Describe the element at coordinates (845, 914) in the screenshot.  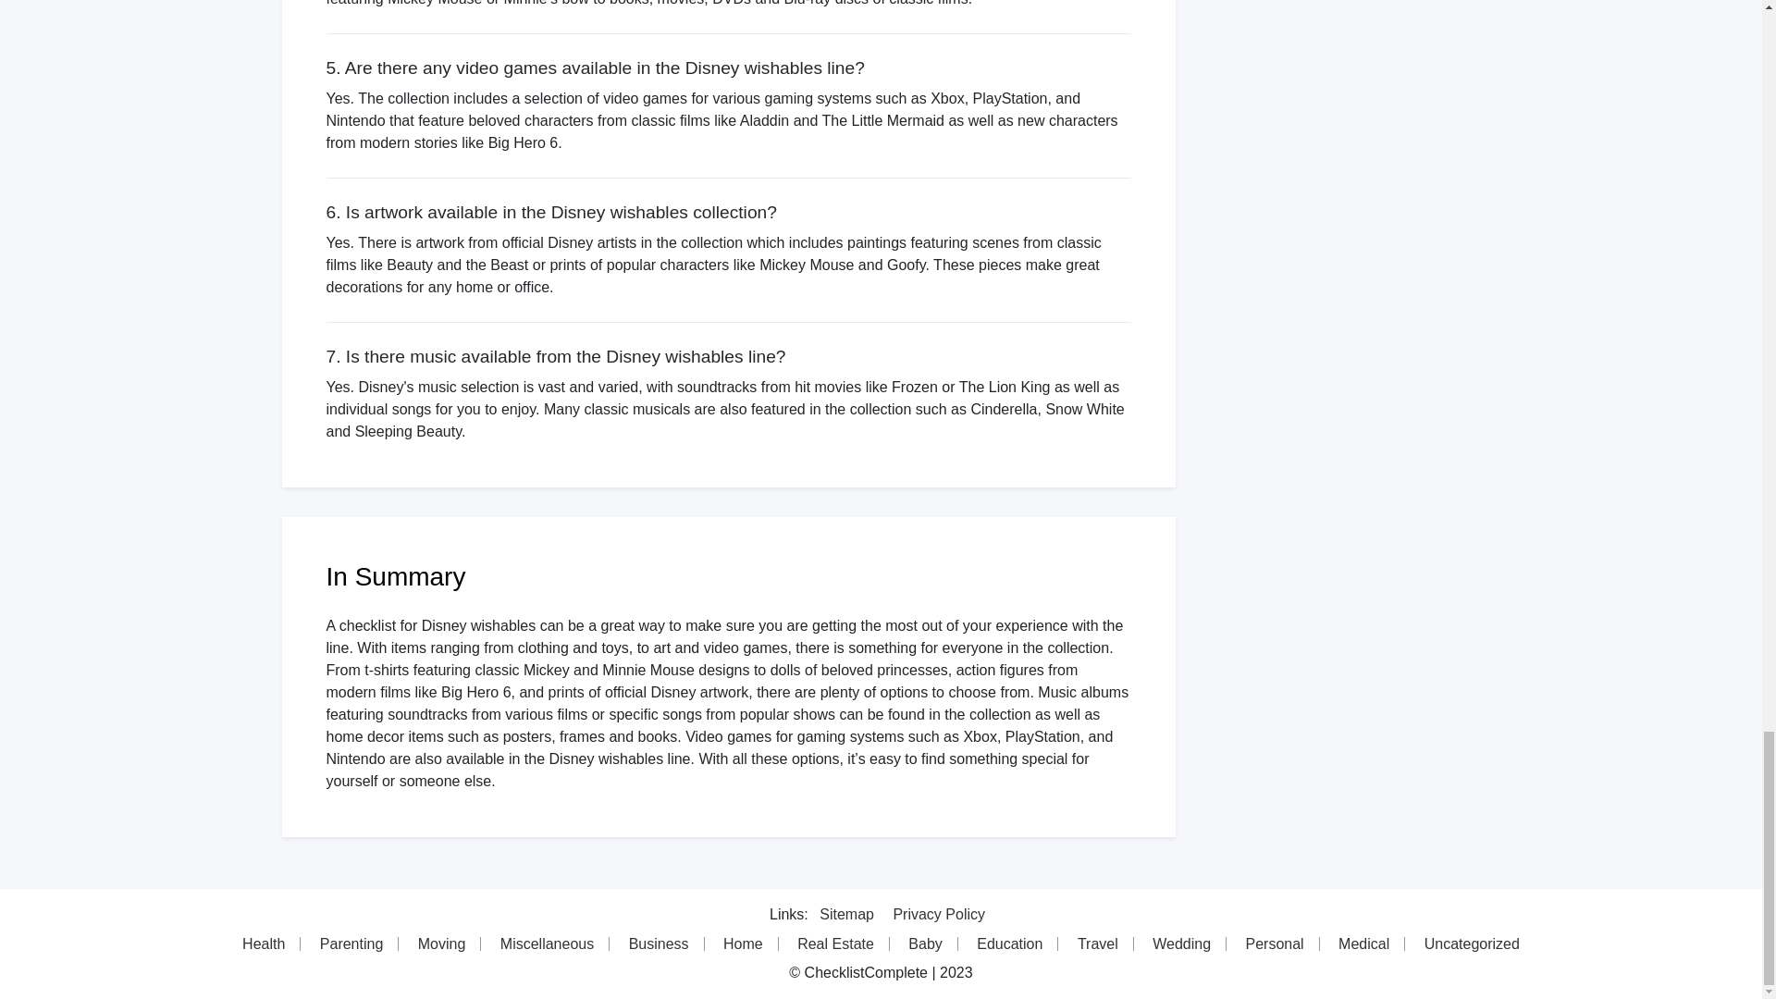
I see `Sitemap` at that location.